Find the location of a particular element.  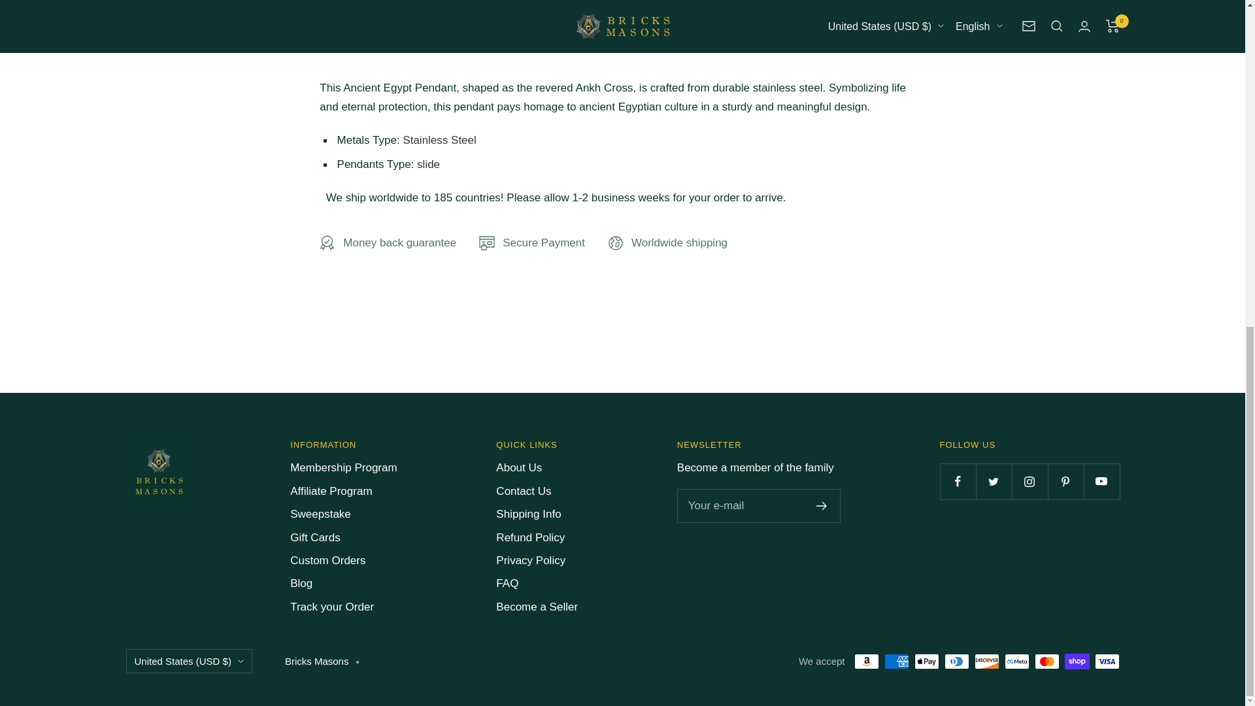

BM is located at coordinates (800, 14).